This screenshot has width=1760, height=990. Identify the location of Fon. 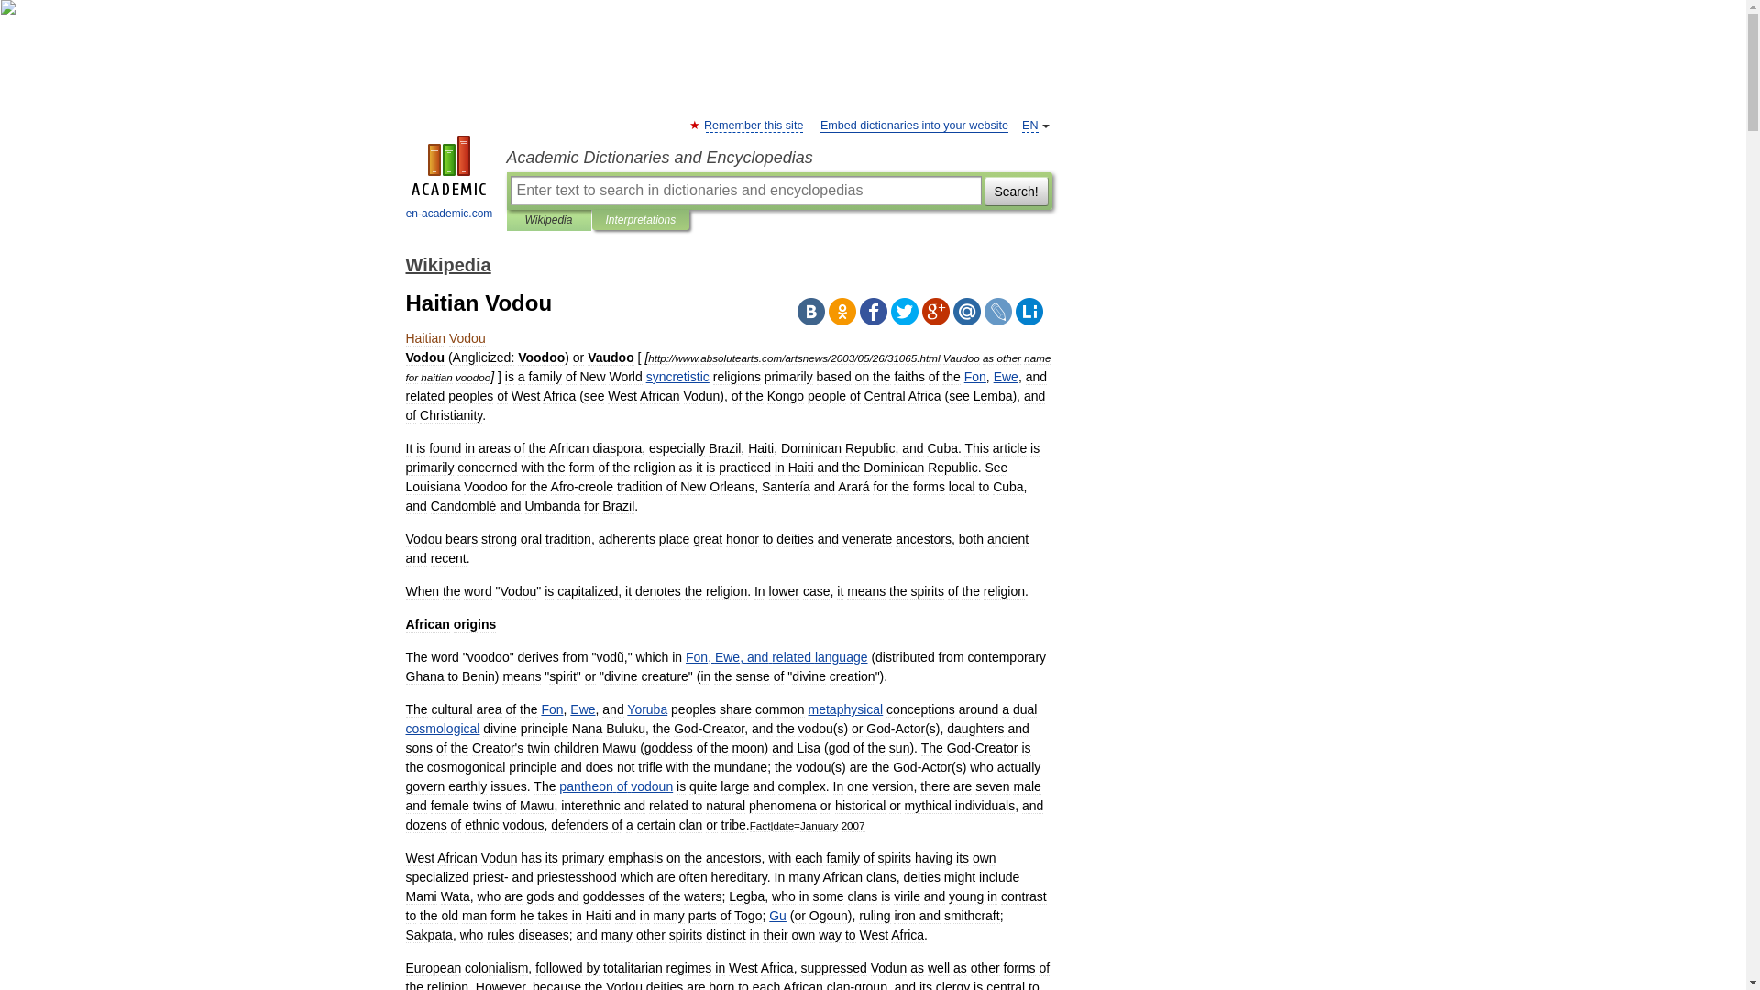
(975, 376).